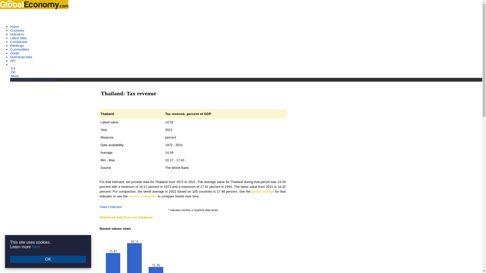 The height and width of the screenshot is (273, 486). What do you see at coordinates (15, 76) in the screenshot?
I see `More` at bounding box center [15, 76].